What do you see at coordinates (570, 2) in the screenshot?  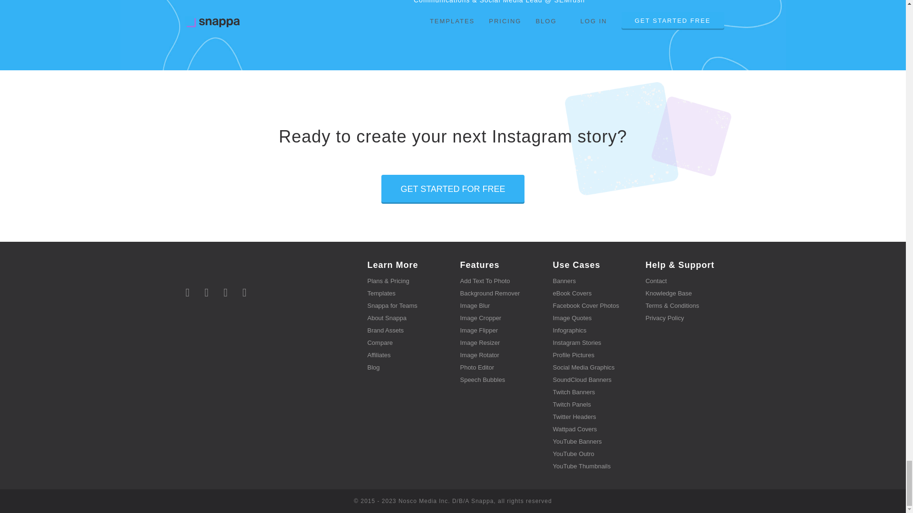 I see `SEMrush` at bounding box center [570, 2].